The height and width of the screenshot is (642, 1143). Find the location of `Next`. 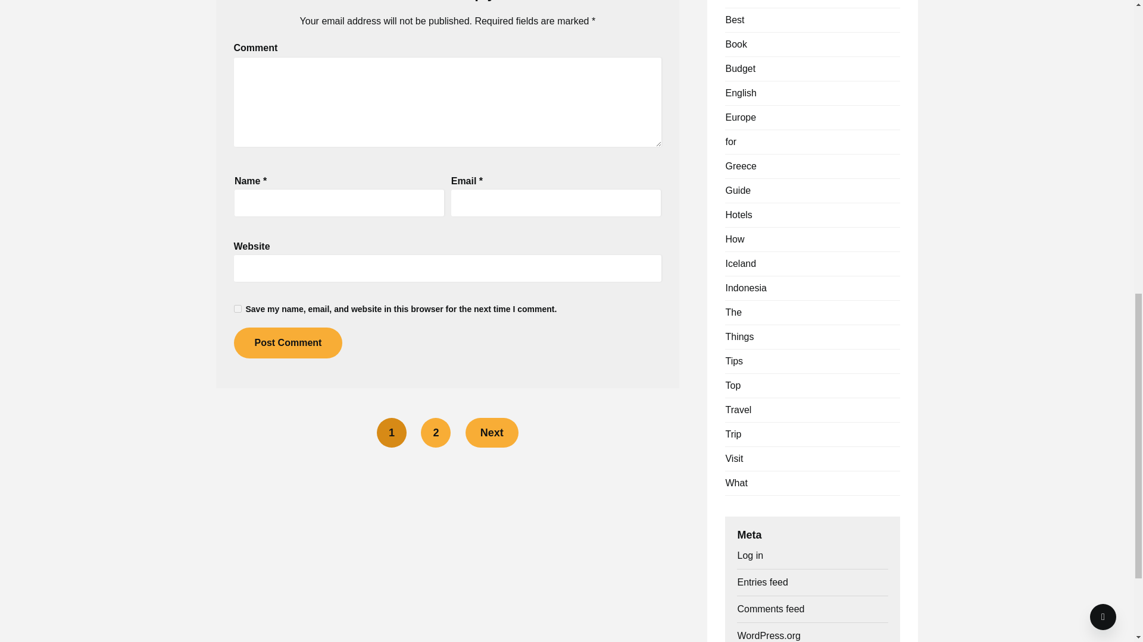

Next is located at coordinates (492, 433).